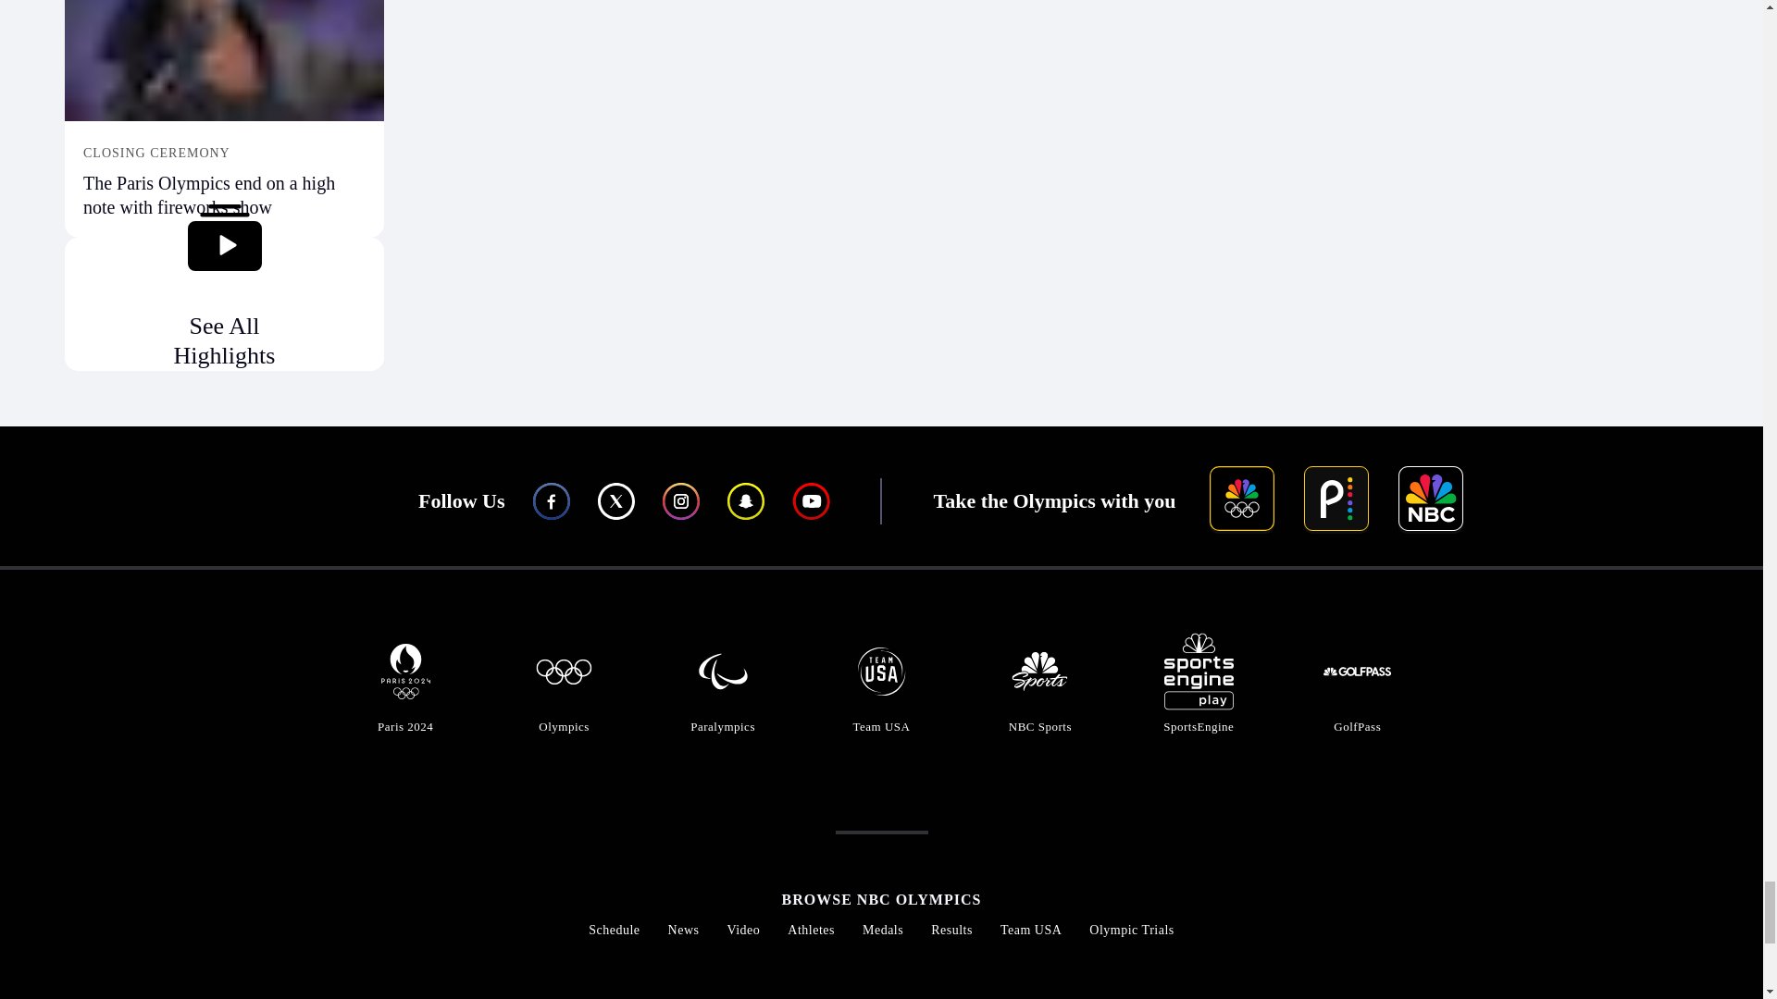  Describe the element at coordinates (743, 930) in the screenshot. I see `Video` at that location.